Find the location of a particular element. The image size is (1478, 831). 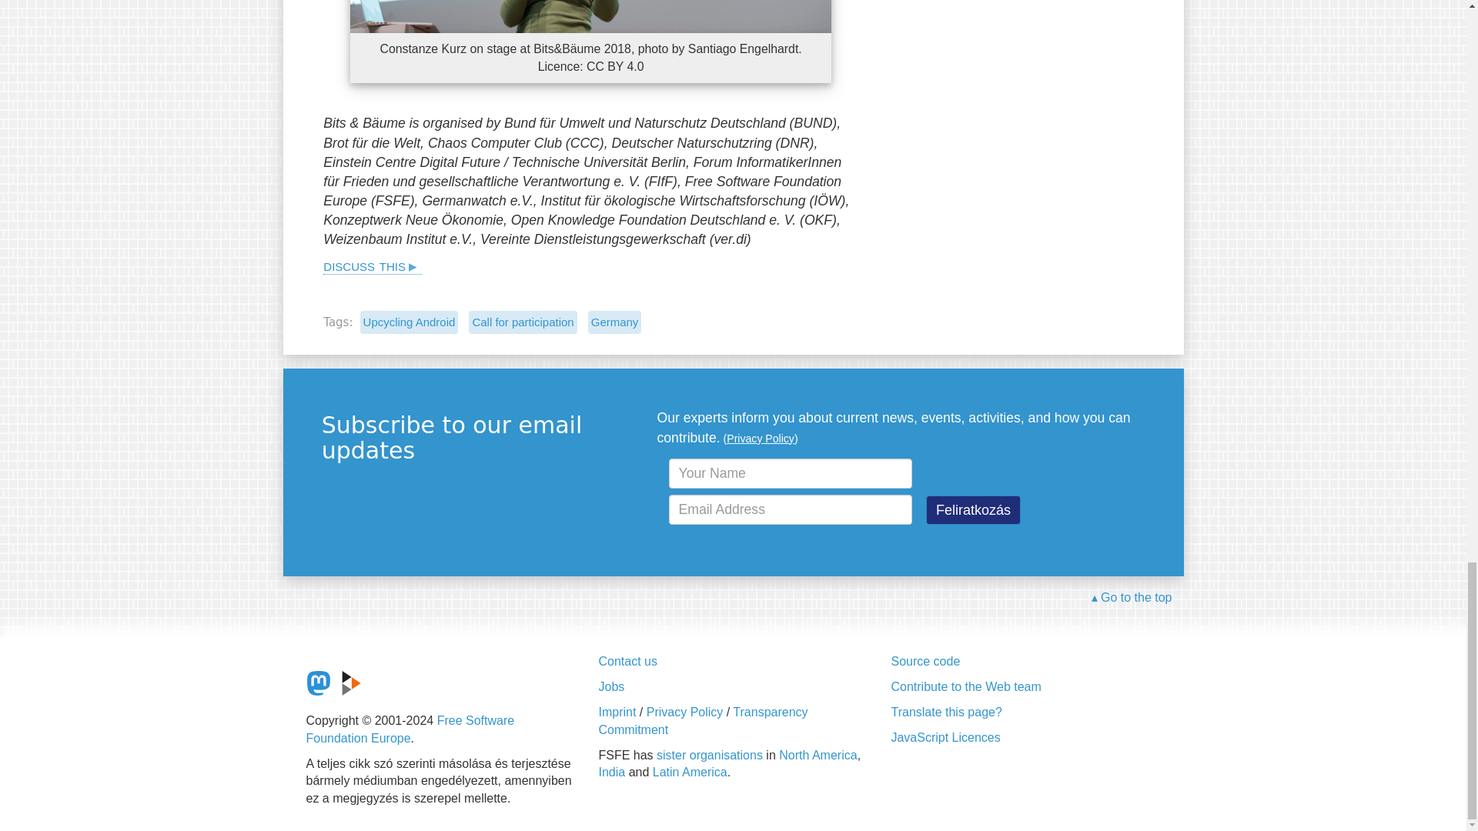

Germany is located at coordinates (614, 322).